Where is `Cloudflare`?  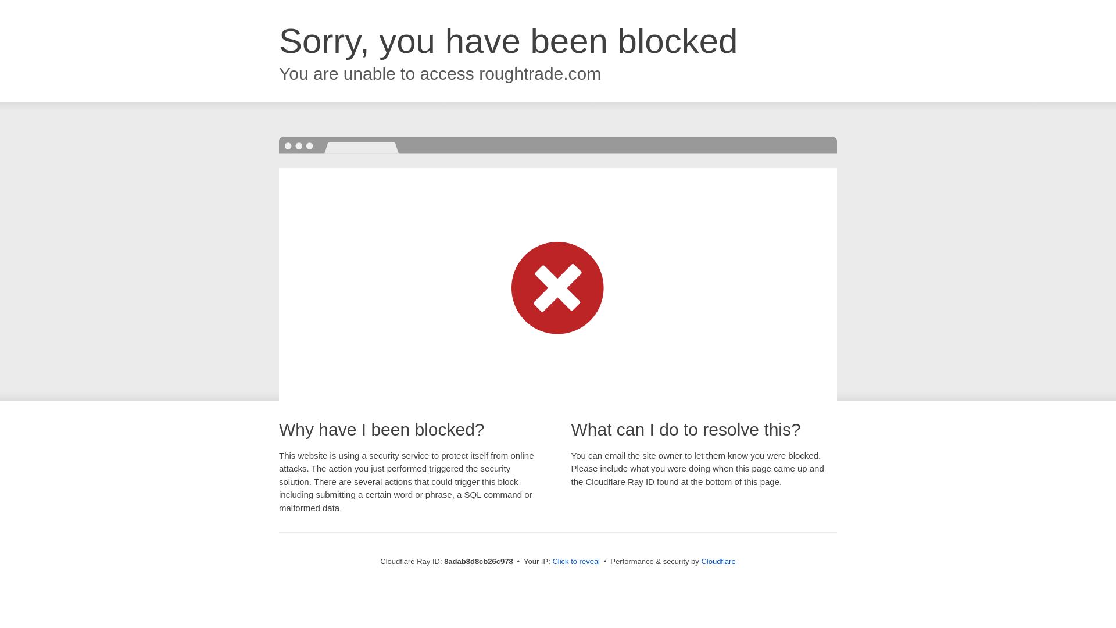 Cloudflare is located at coordinates (718, 561).